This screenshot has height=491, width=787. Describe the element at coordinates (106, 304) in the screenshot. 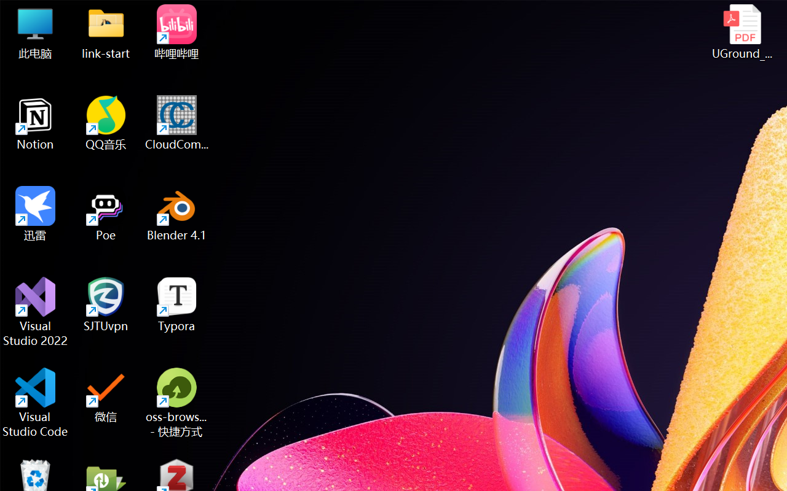

I see `SJTUvpn` at that location.